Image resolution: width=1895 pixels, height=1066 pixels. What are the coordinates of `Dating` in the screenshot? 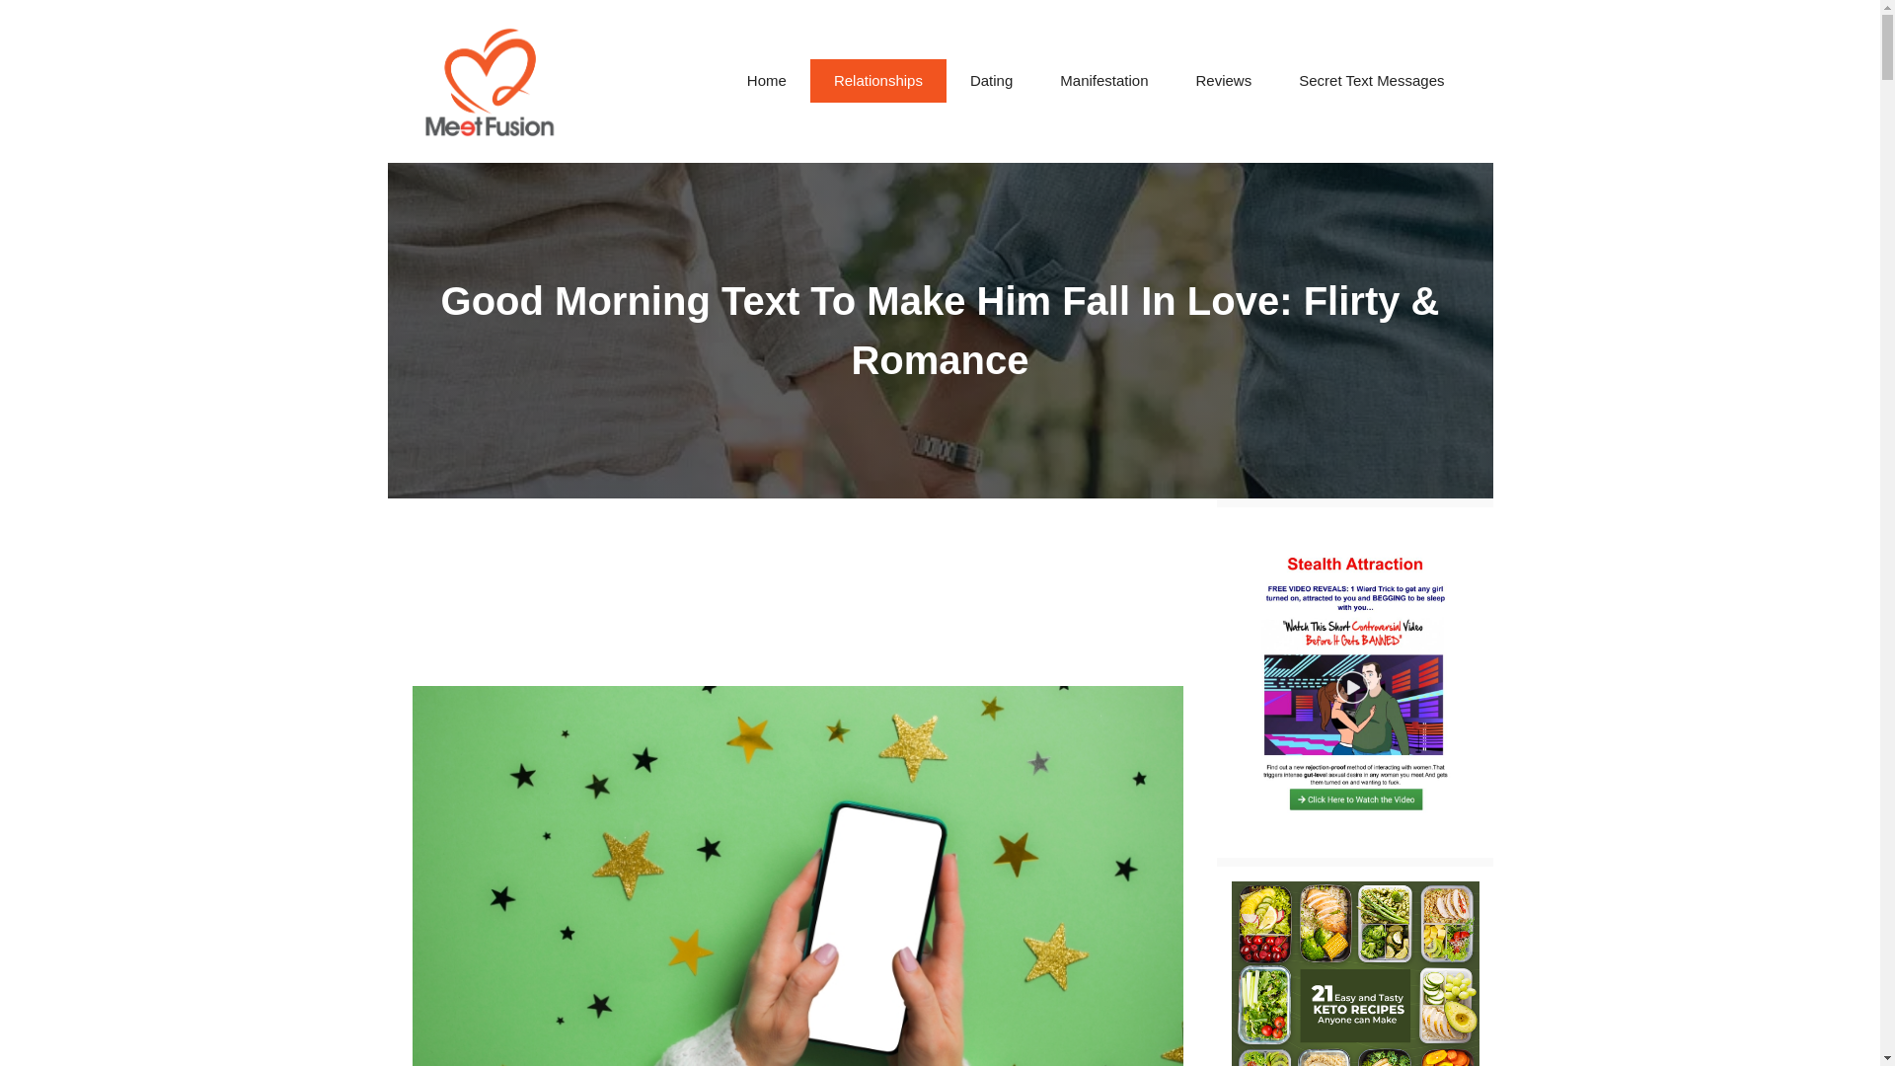 It's located at (991, 81).